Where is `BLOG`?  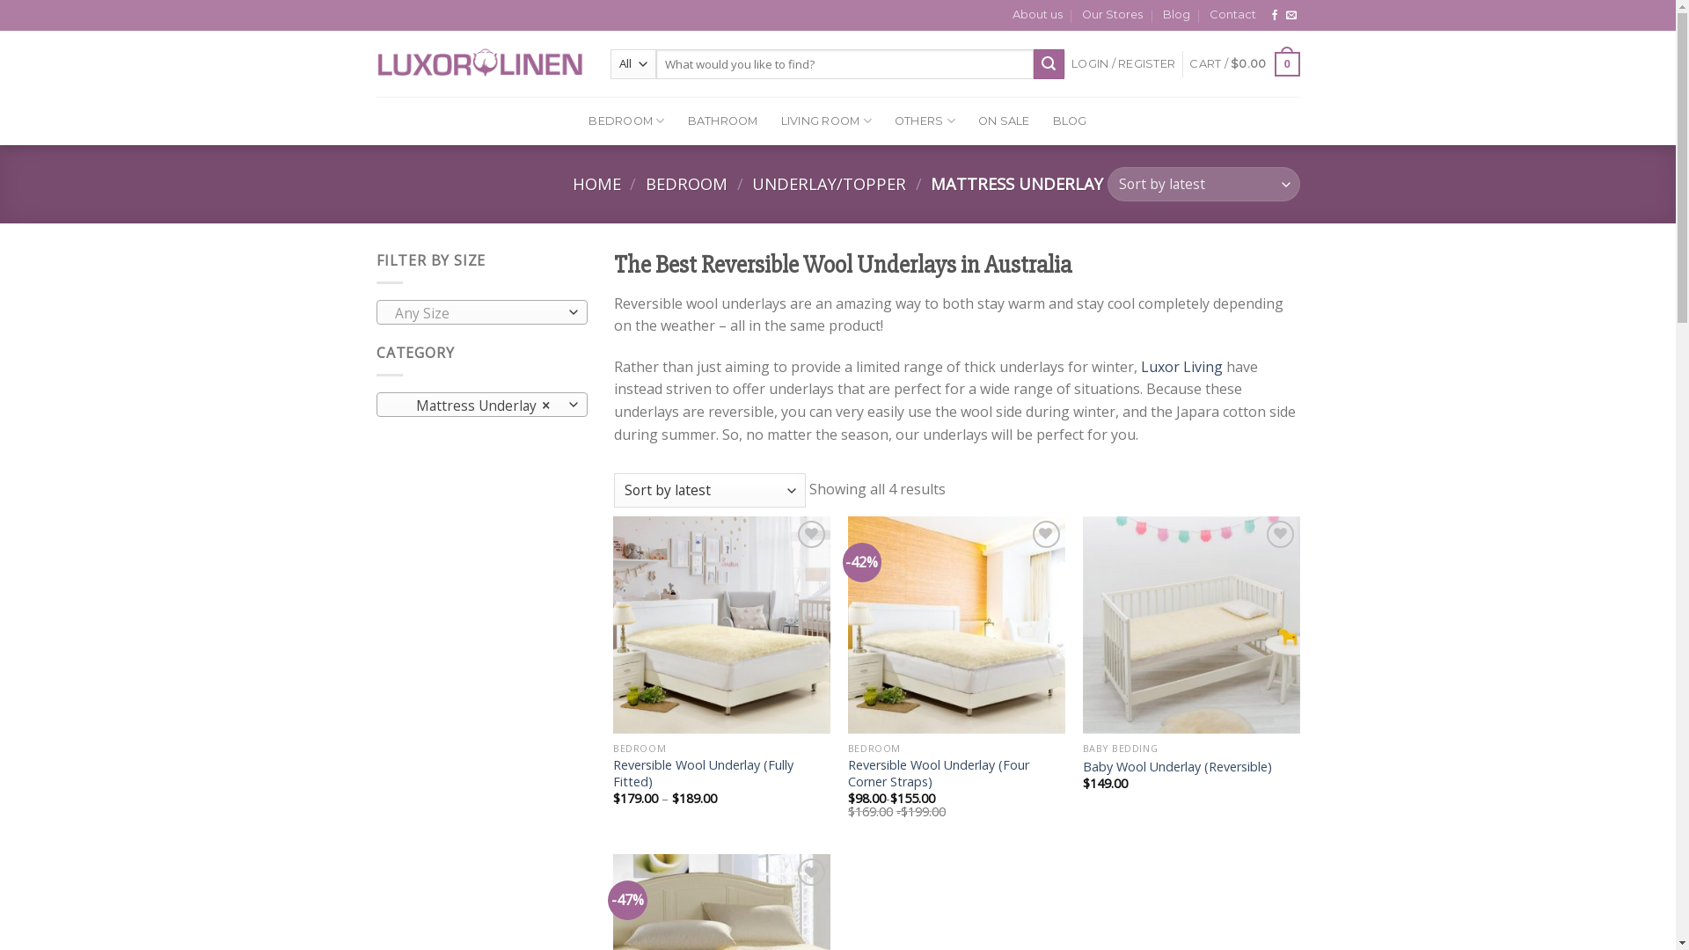
BLOG is located at coordinates (1070, 121).